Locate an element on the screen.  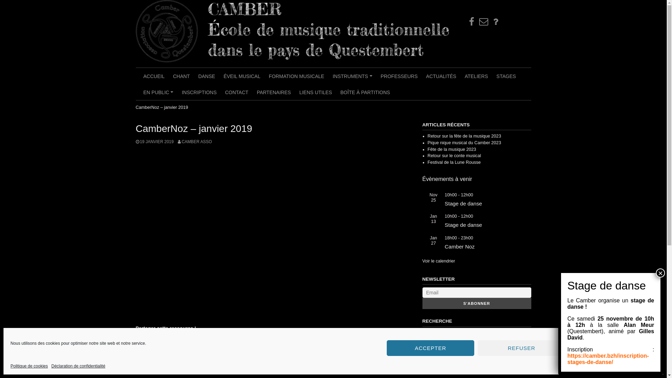
Voir le calendrier is located at coordinates (439, 261).